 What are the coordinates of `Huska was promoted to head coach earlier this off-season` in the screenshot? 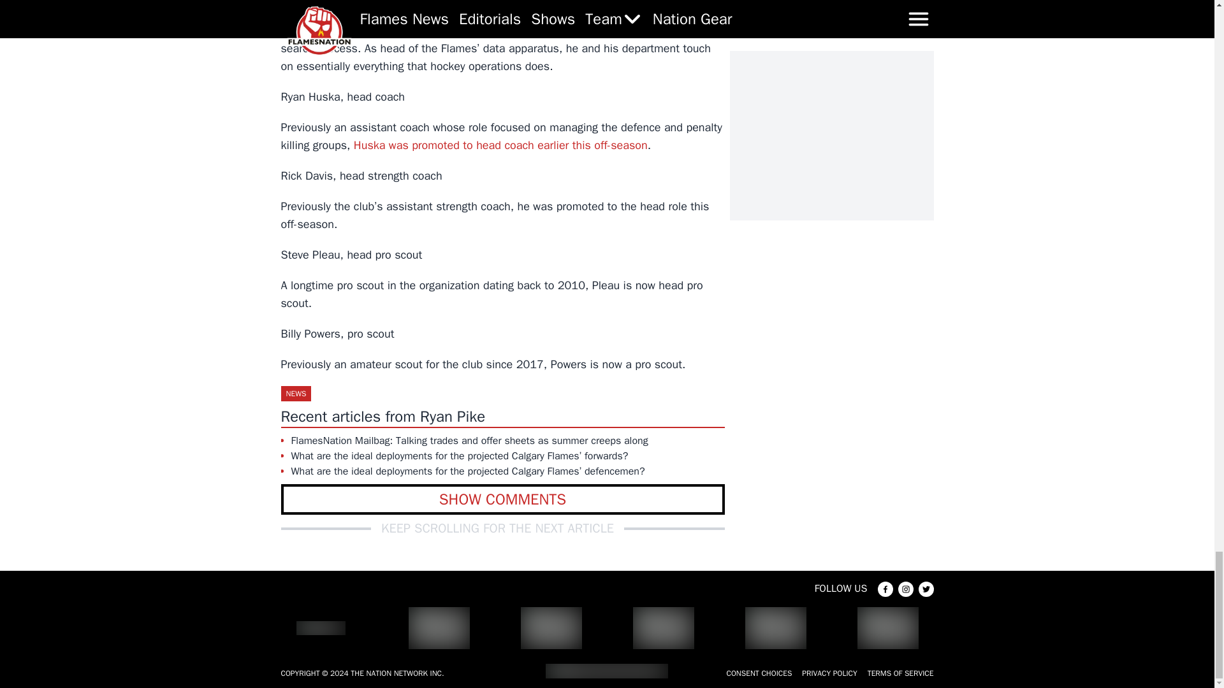 It's located at (500, 145).